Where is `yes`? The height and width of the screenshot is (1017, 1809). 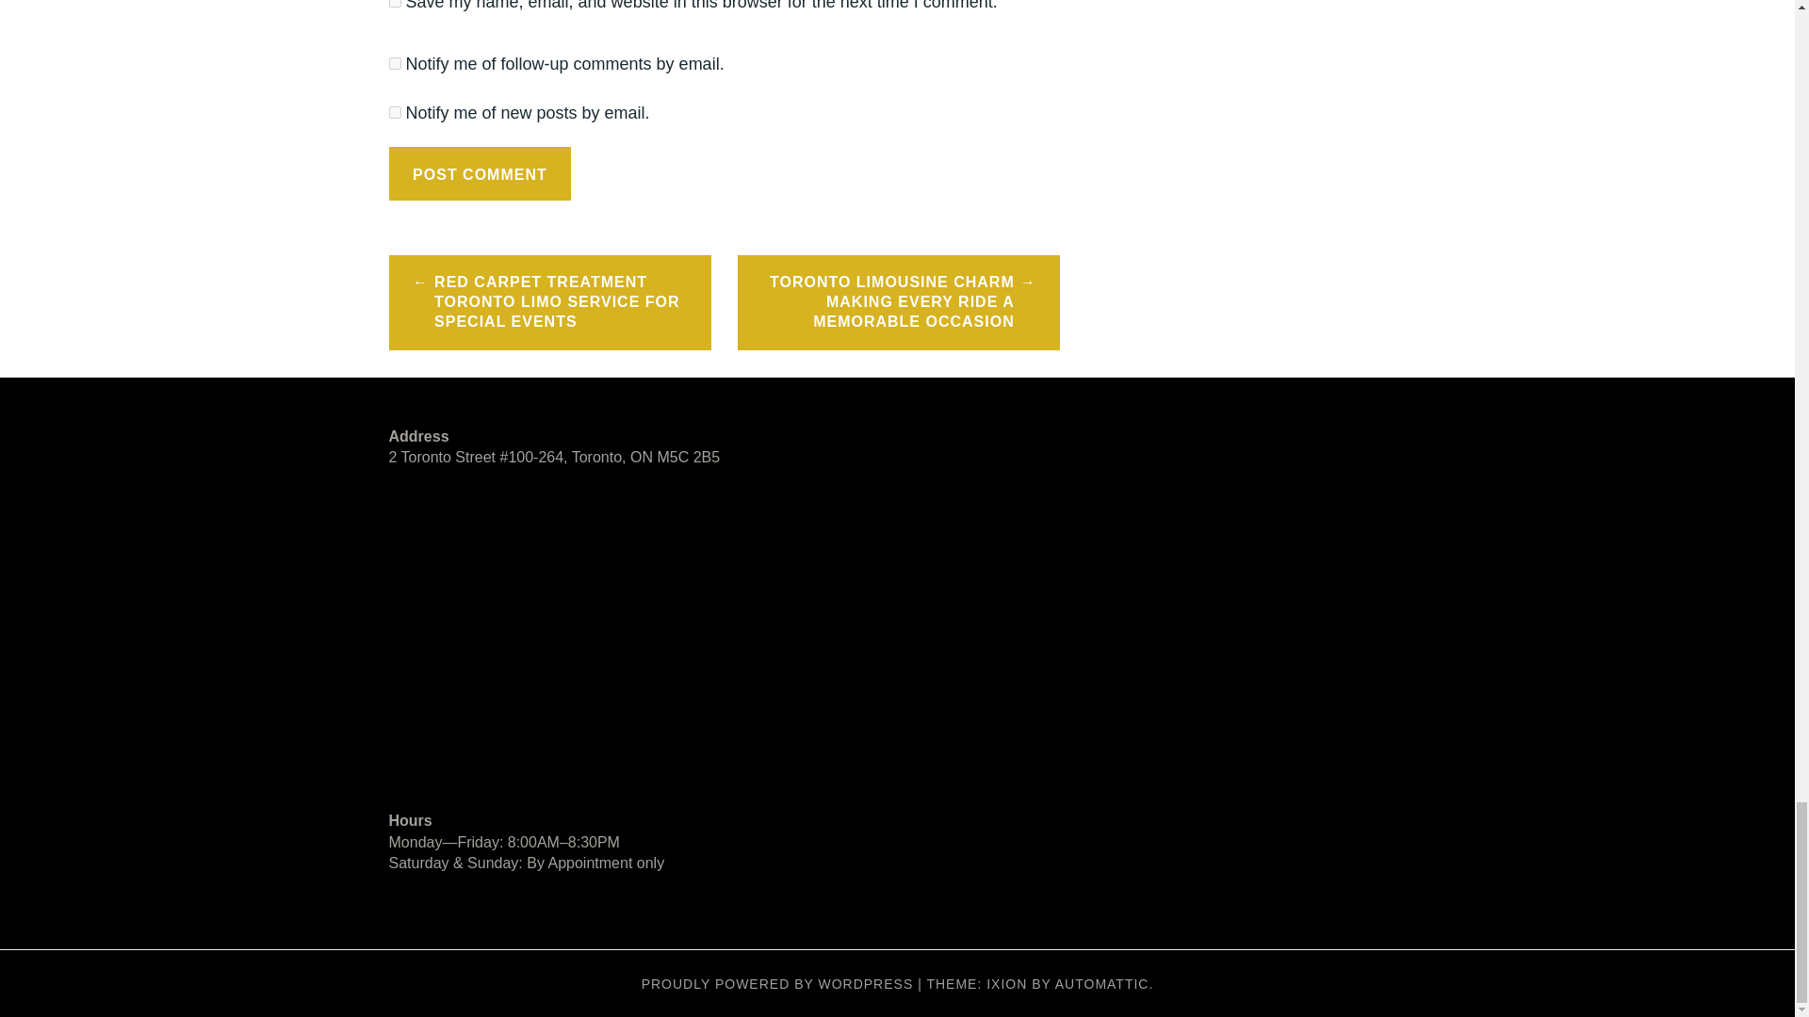
yes is located at coordinates (394, 4).